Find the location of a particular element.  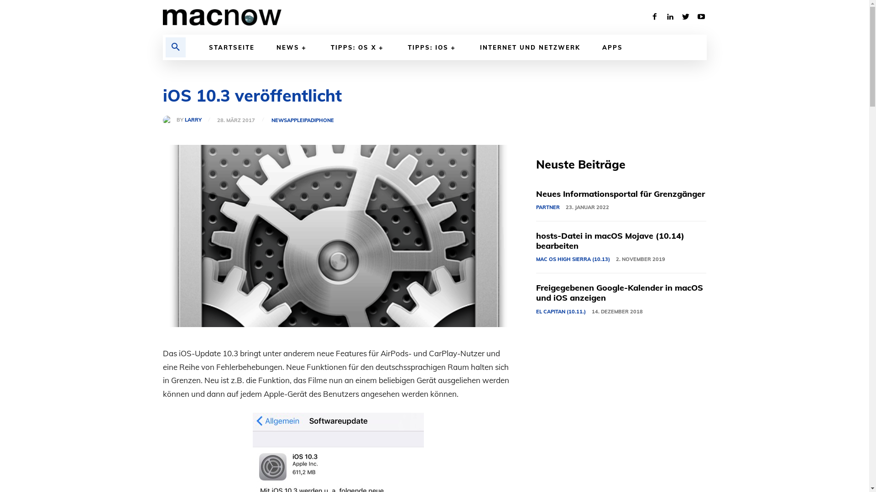

APPLE is located at coordinates (295, 120).